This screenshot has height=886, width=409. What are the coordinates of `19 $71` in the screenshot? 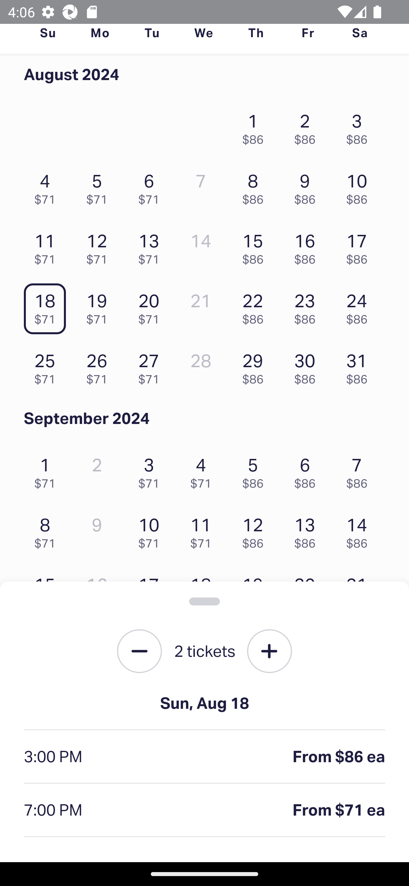 It's located at (100, 306).